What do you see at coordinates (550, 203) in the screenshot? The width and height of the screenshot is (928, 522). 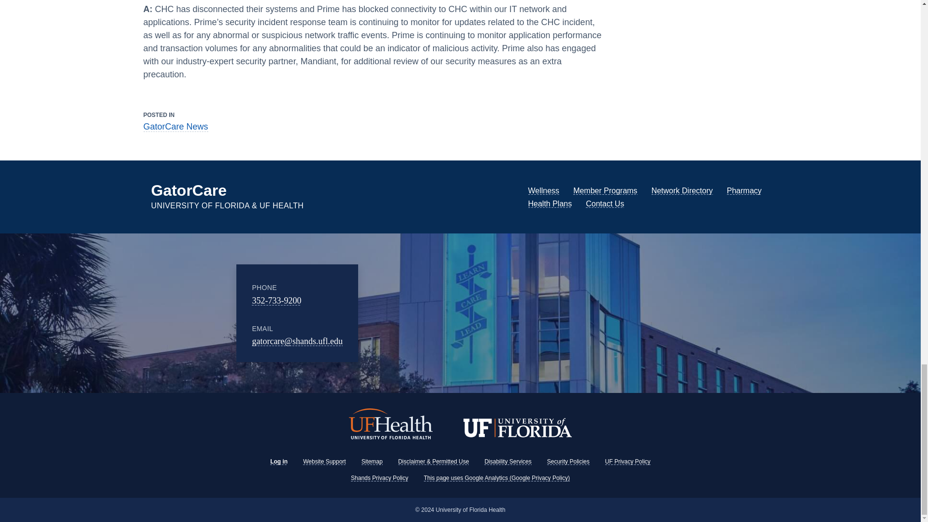 I see `Health Plans` at bounding box center [550, 203].